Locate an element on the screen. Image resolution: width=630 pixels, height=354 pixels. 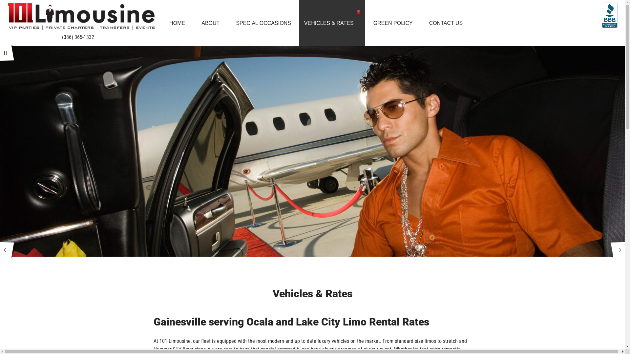
VEHICLES & RATES is located at coordinates (332, 23).